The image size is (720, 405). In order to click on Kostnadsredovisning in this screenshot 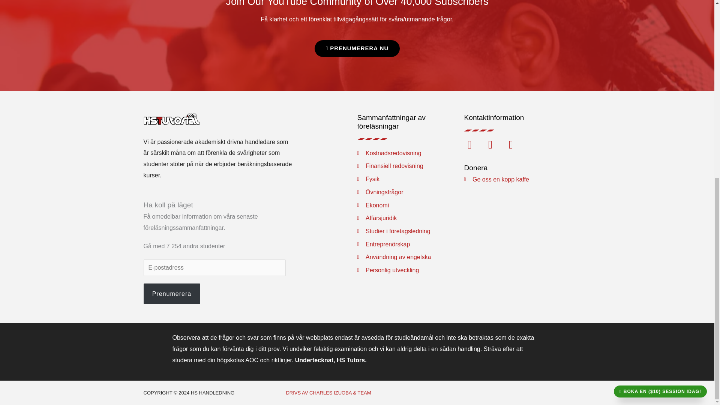, I will do `click(410, 153)`.